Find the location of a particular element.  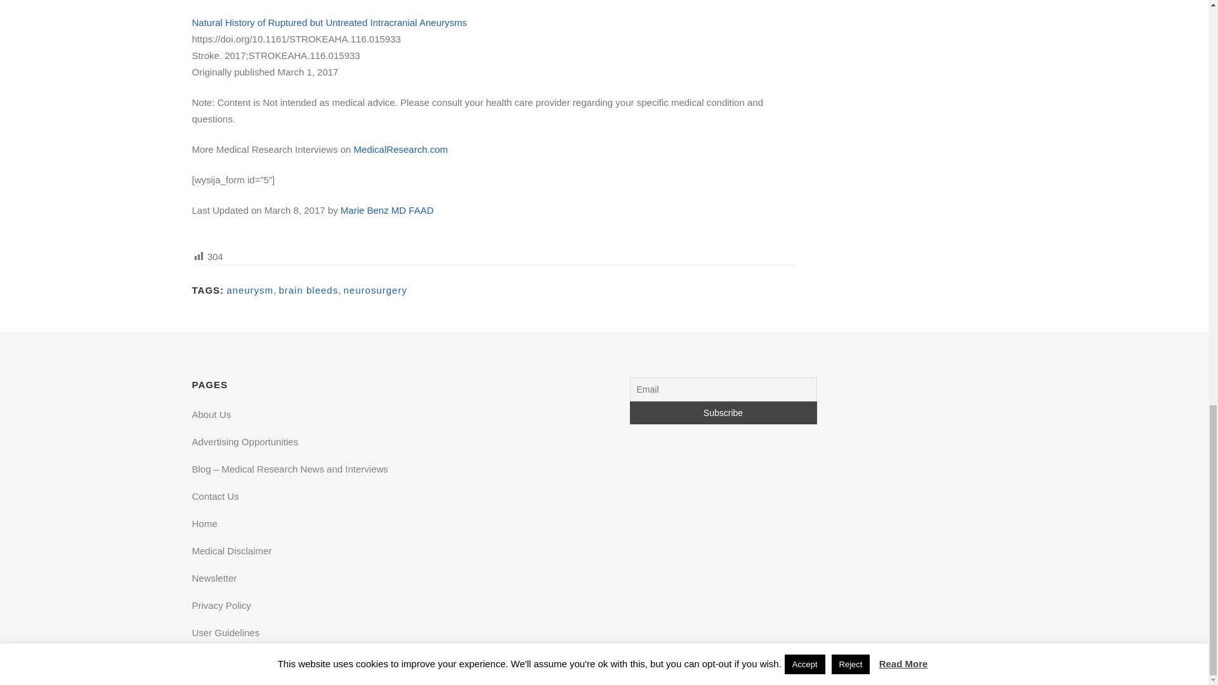

Subscribe is located at coordinates (723, 412).